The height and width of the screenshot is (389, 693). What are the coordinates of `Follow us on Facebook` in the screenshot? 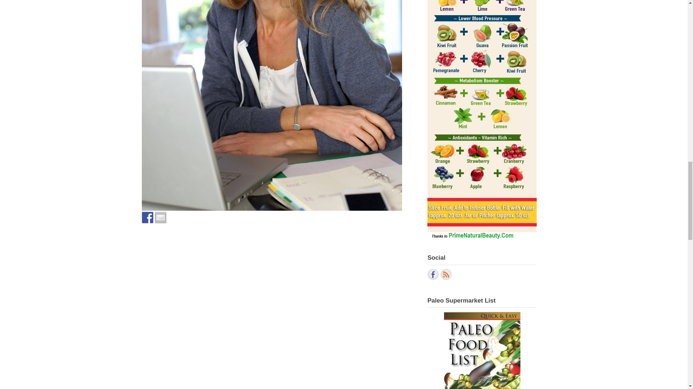 It's located at (433, 274).